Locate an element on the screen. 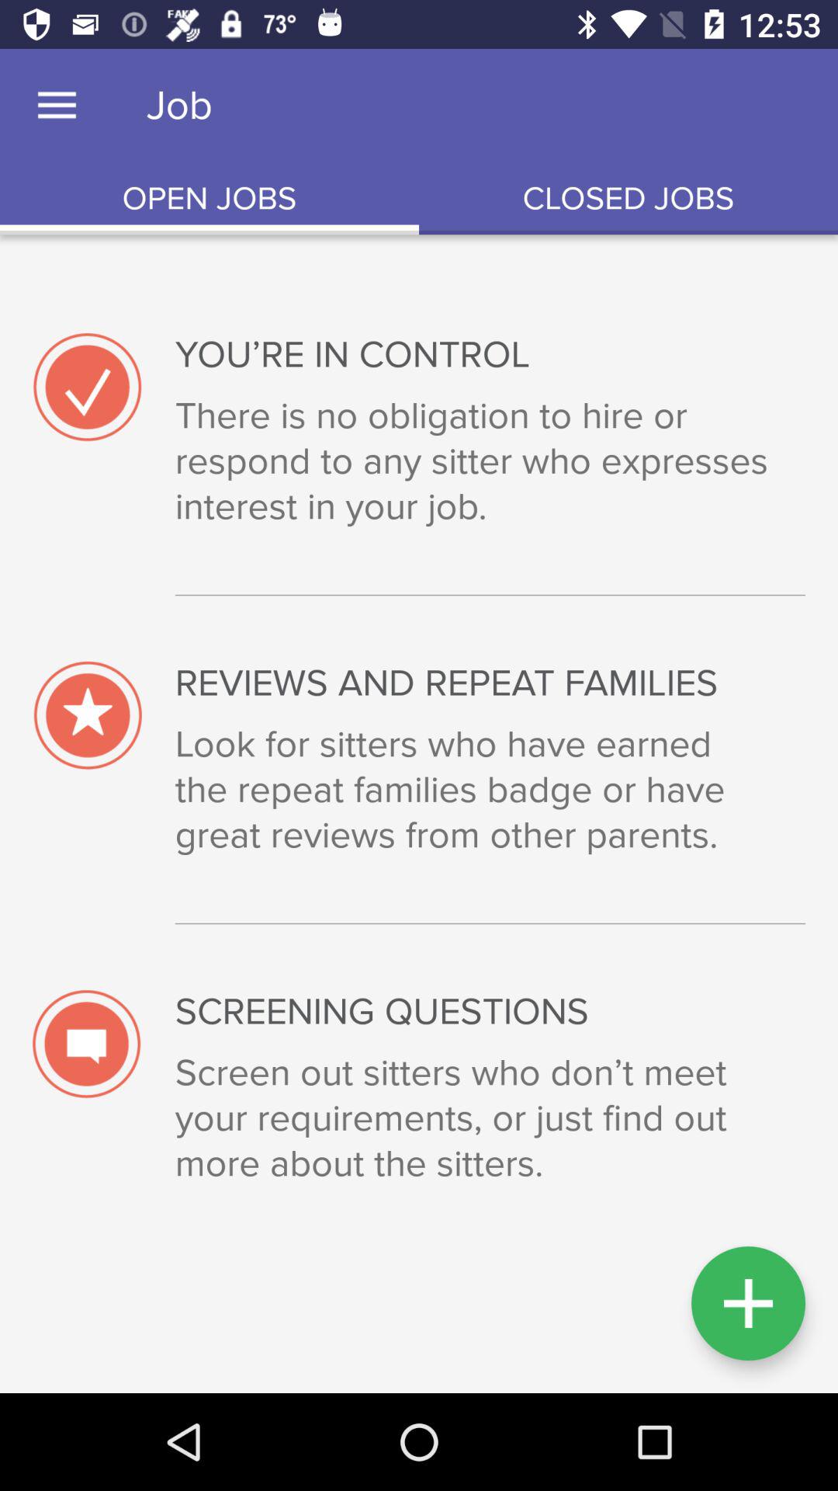 Image resolution: width=838 pixels, height=1491 pixels. tap item above the you re in item is located at coordinates (628, 199).